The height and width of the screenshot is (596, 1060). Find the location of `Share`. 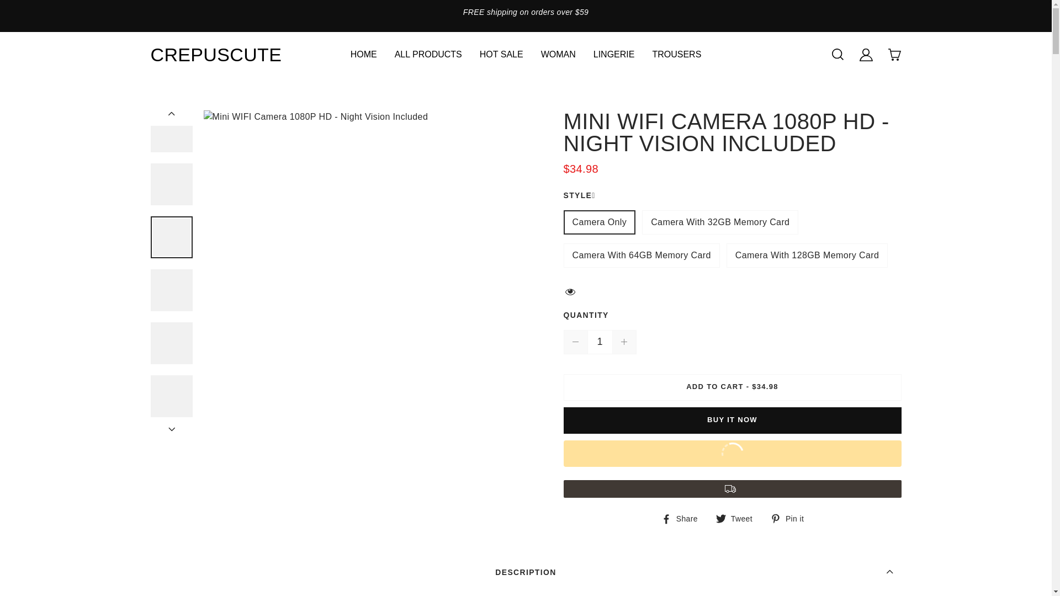

Share is located at coordinates (679, 519).